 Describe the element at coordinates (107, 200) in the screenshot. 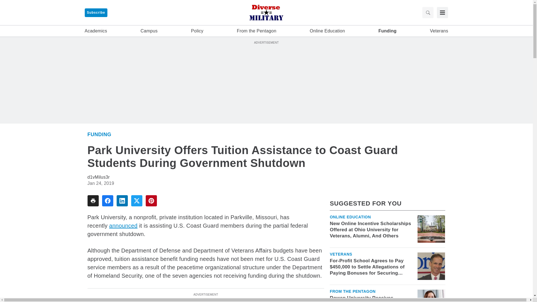

I see `Share To facebook` at that location.